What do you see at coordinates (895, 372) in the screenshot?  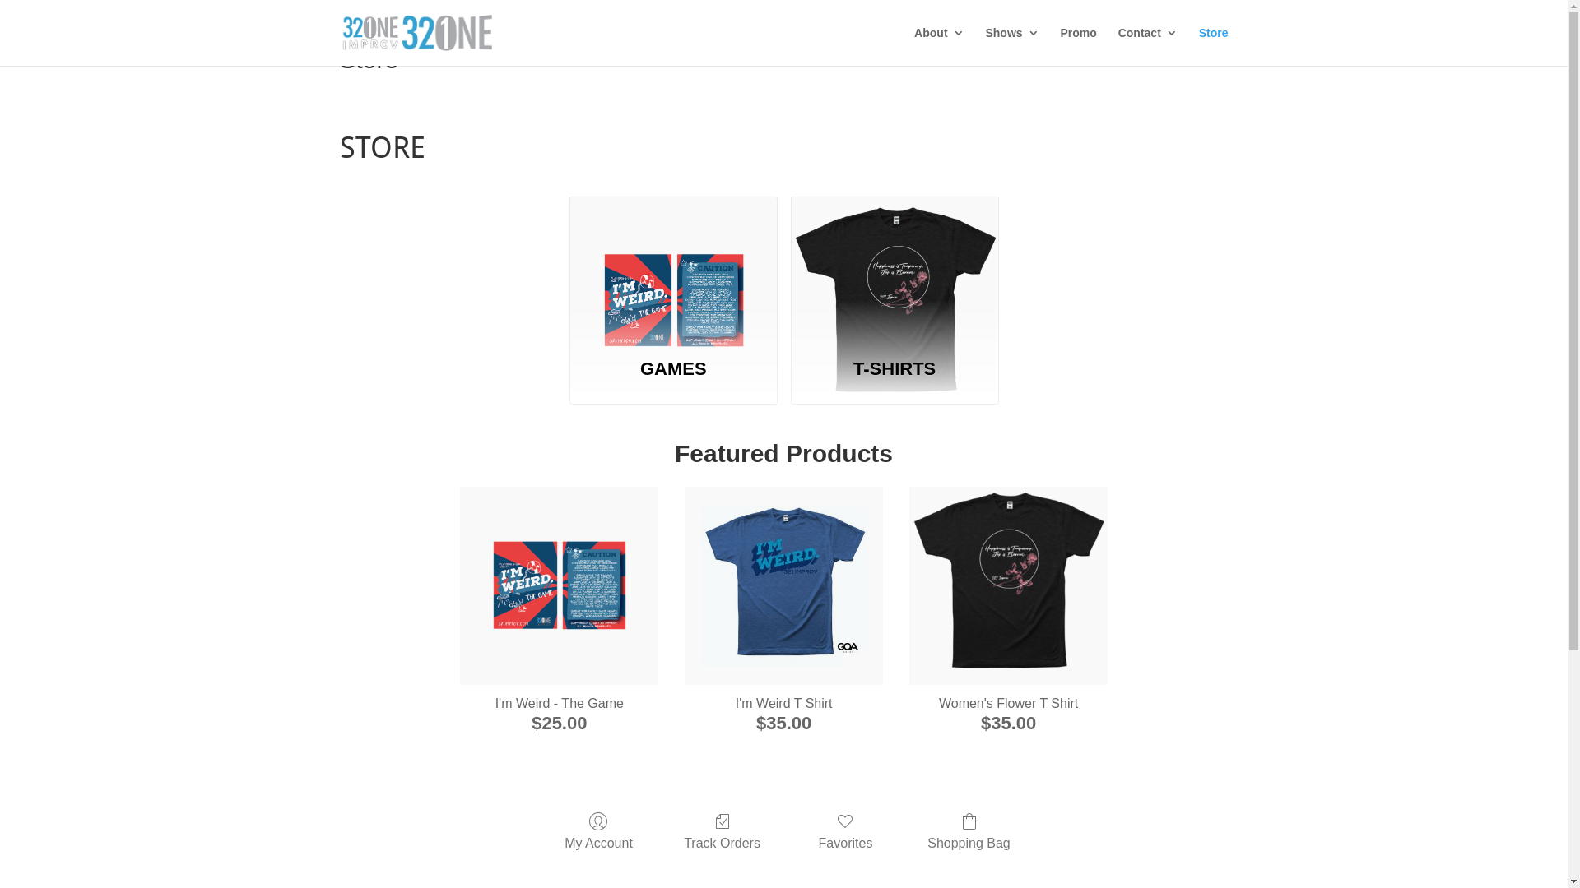 I see `T-SHIRTS` at bounding box center [895, 372].